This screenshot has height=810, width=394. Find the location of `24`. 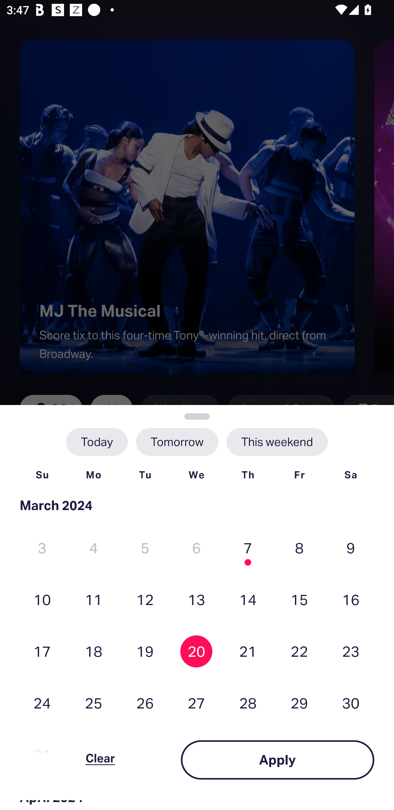

24 is located at coordinates (42, 703).